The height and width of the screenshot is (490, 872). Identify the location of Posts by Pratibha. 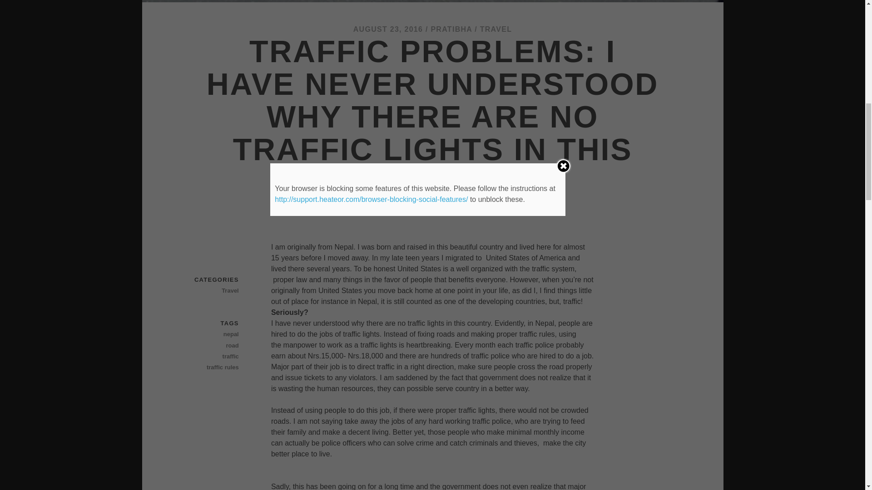
(451, 29).